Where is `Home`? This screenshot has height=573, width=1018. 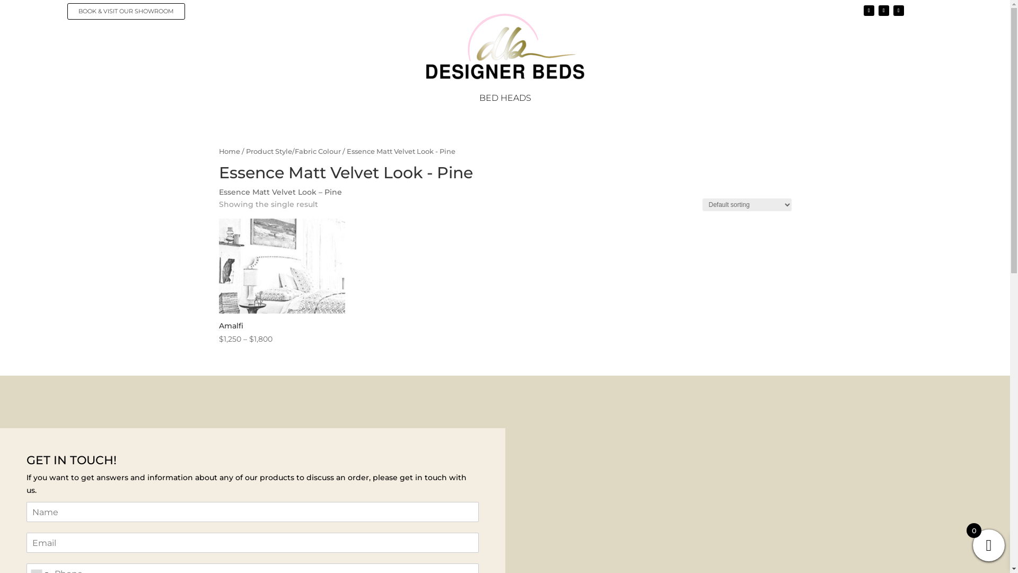
Home is located at coordinates (229, 152).